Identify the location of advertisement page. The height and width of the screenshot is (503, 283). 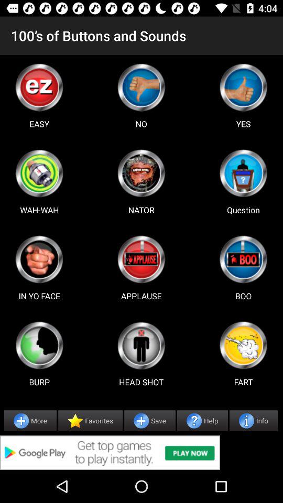
(243, 173).